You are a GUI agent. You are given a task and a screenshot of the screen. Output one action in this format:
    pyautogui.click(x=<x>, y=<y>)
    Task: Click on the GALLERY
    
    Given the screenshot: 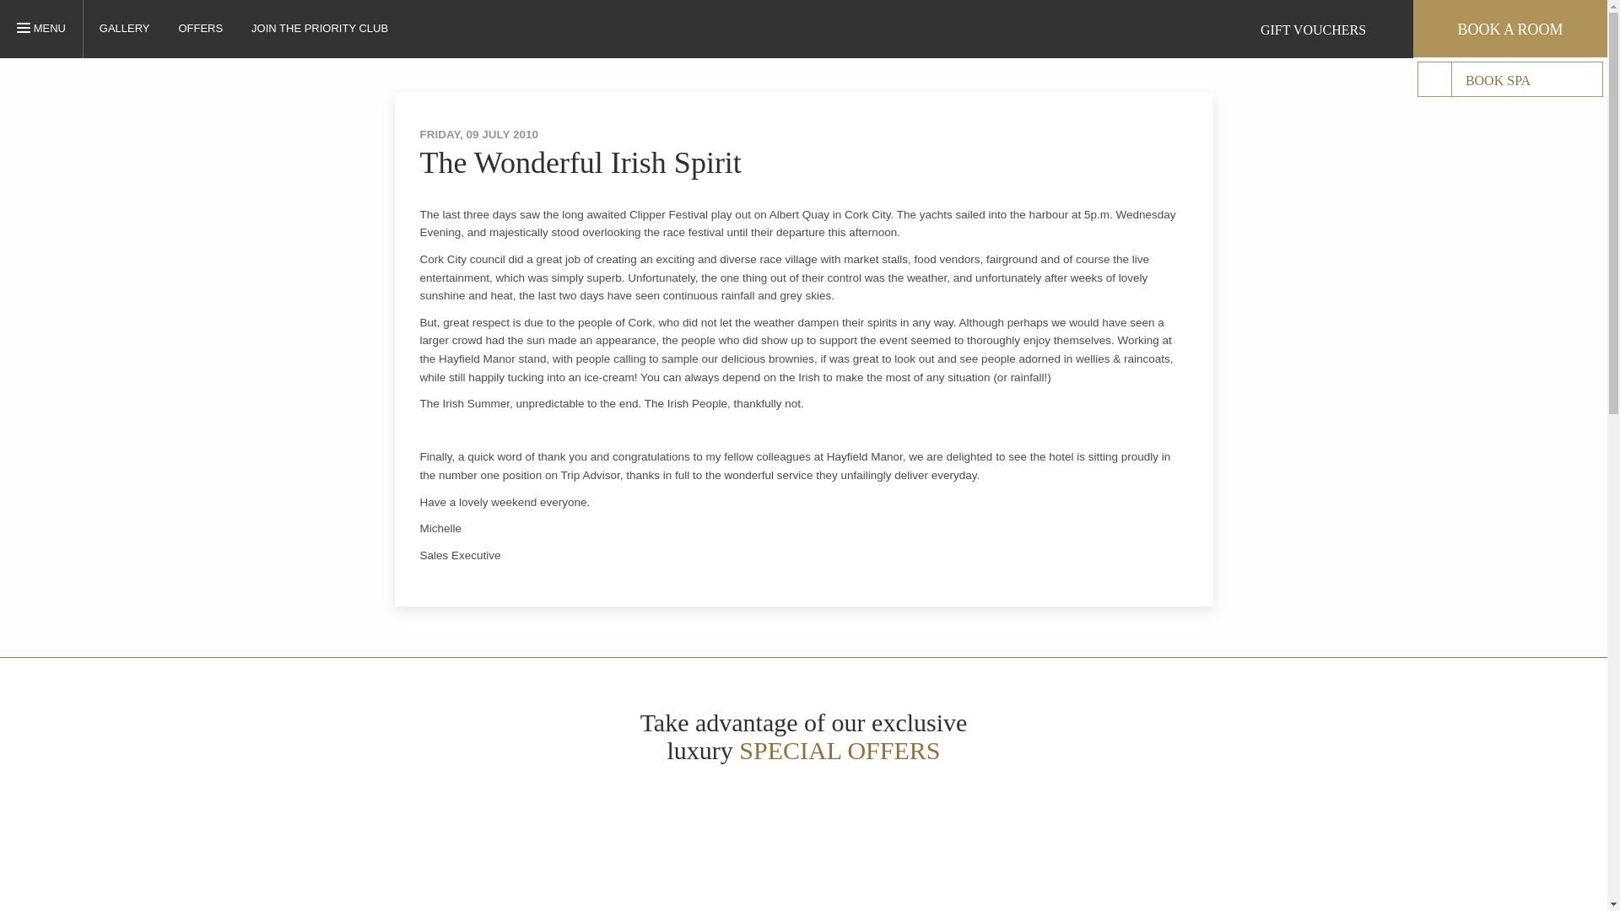 What is the action you would take?
    pyautogui.click(x=125, y=28)
    